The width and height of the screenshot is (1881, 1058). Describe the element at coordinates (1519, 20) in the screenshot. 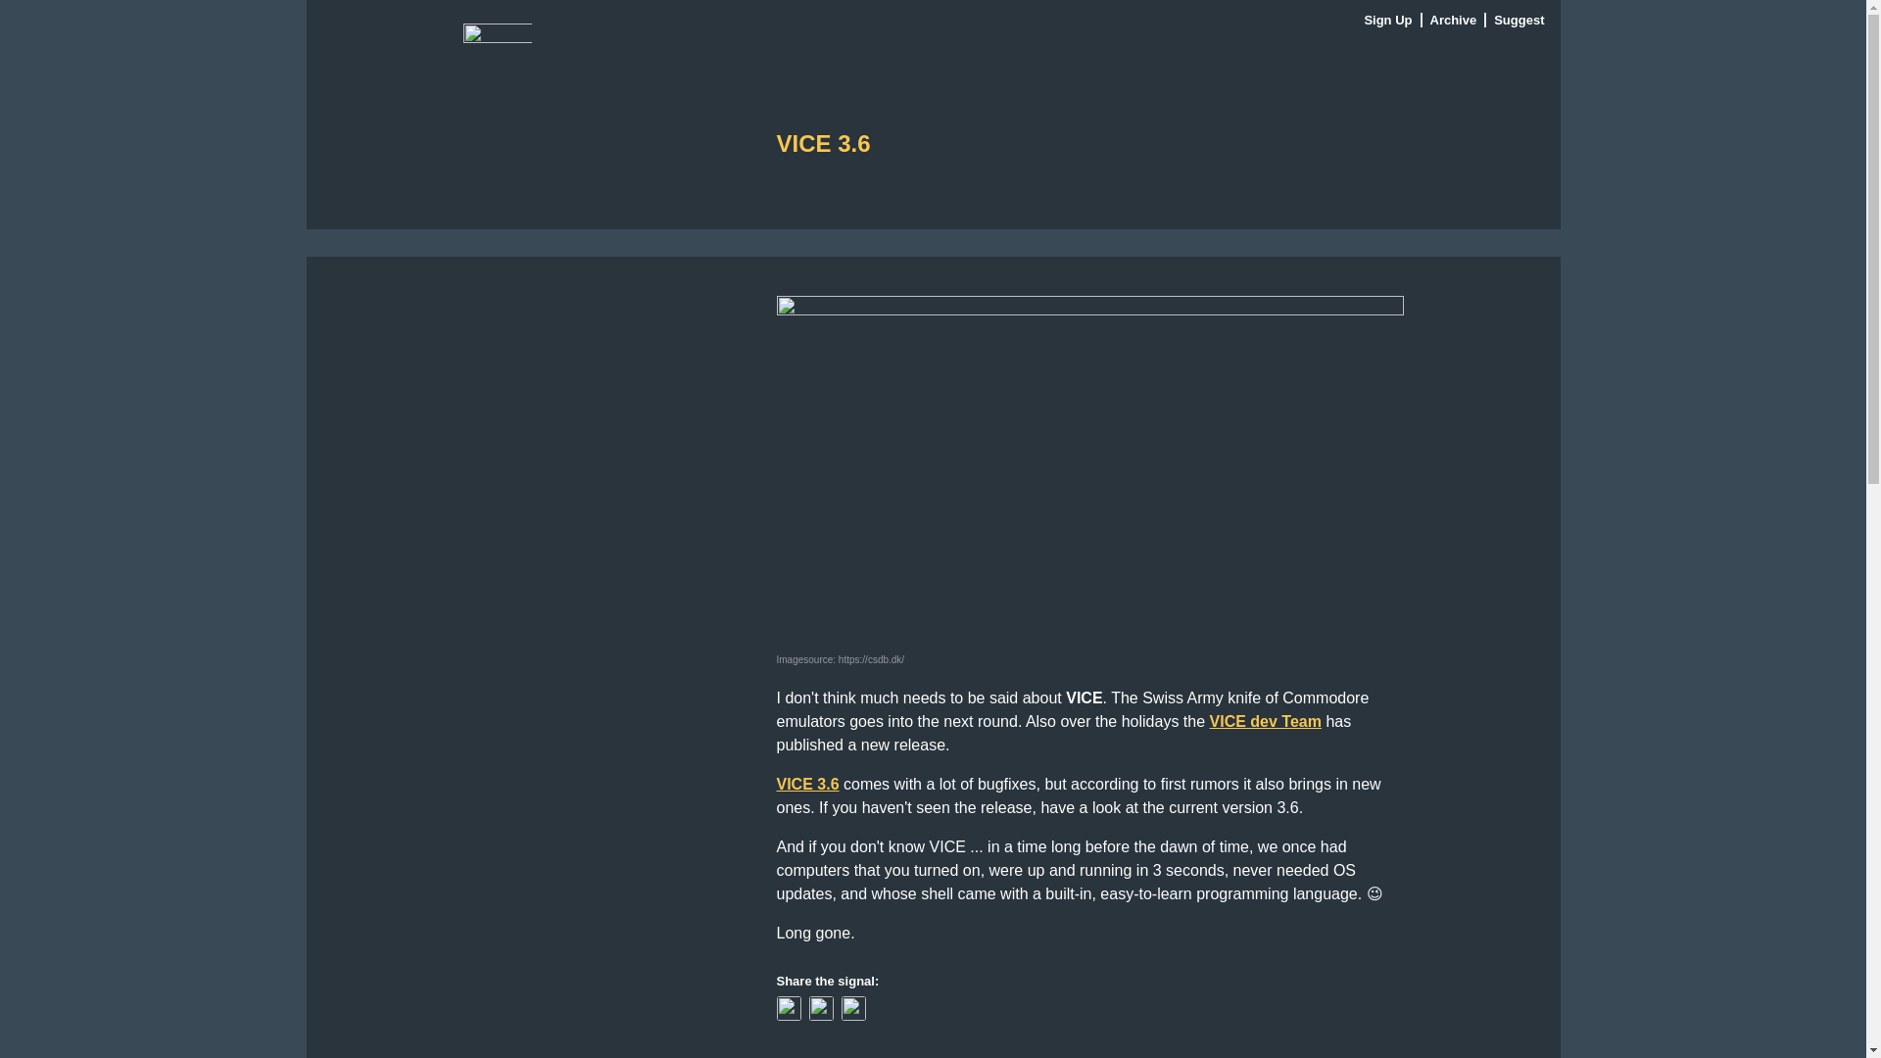

I see `Suggest` at that location.